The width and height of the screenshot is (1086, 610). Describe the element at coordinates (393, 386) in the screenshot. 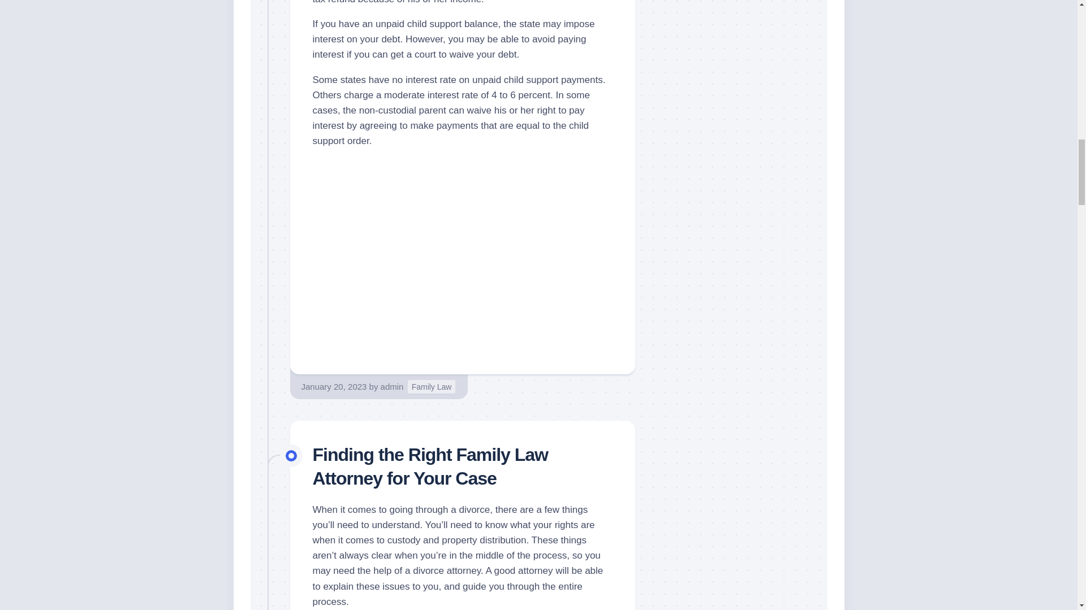

I see `Posts by admin` at that location.